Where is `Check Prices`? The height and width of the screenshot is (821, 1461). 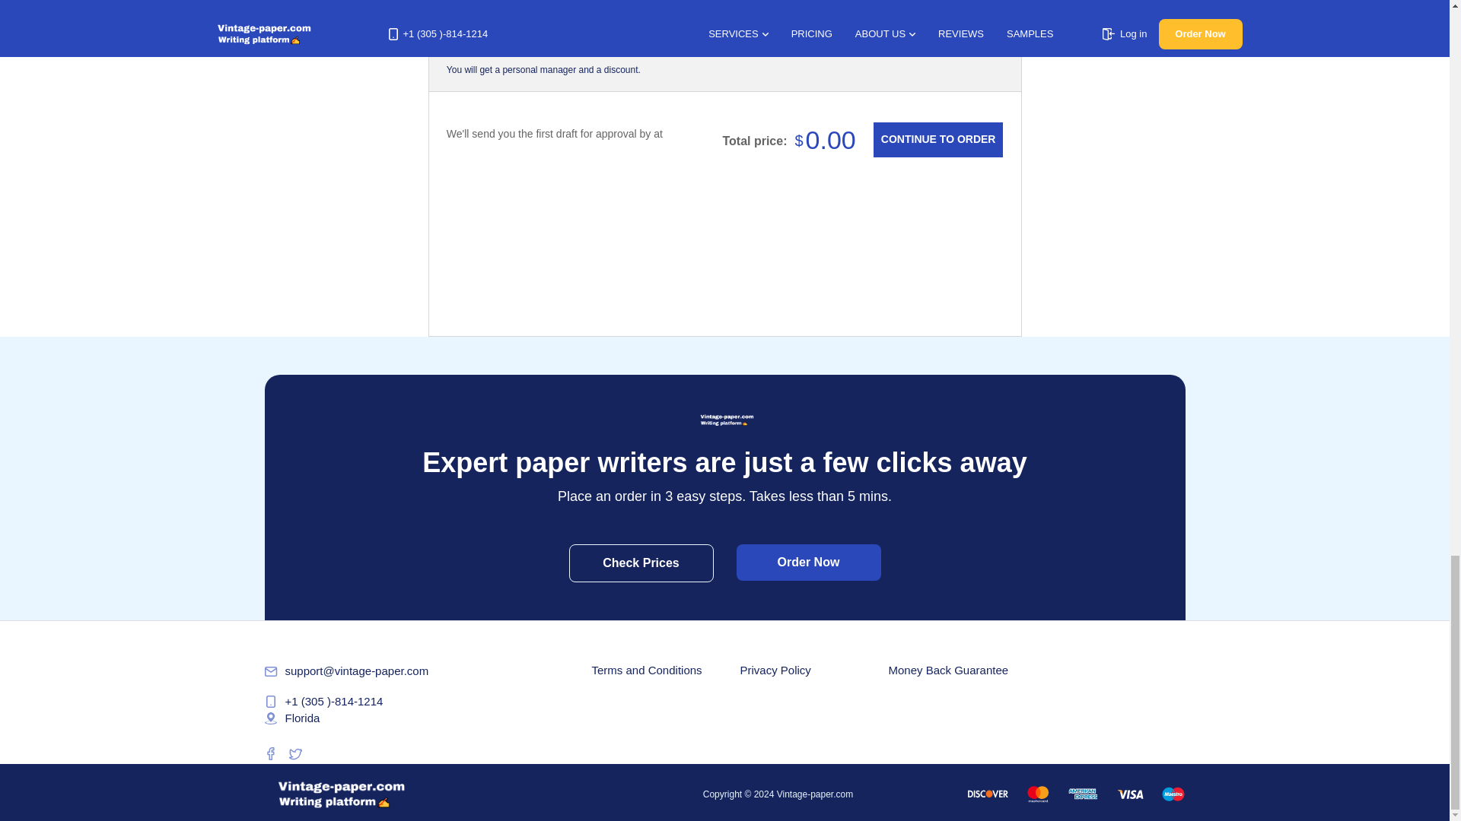
Check Prices is located at coordinates (641, 563).